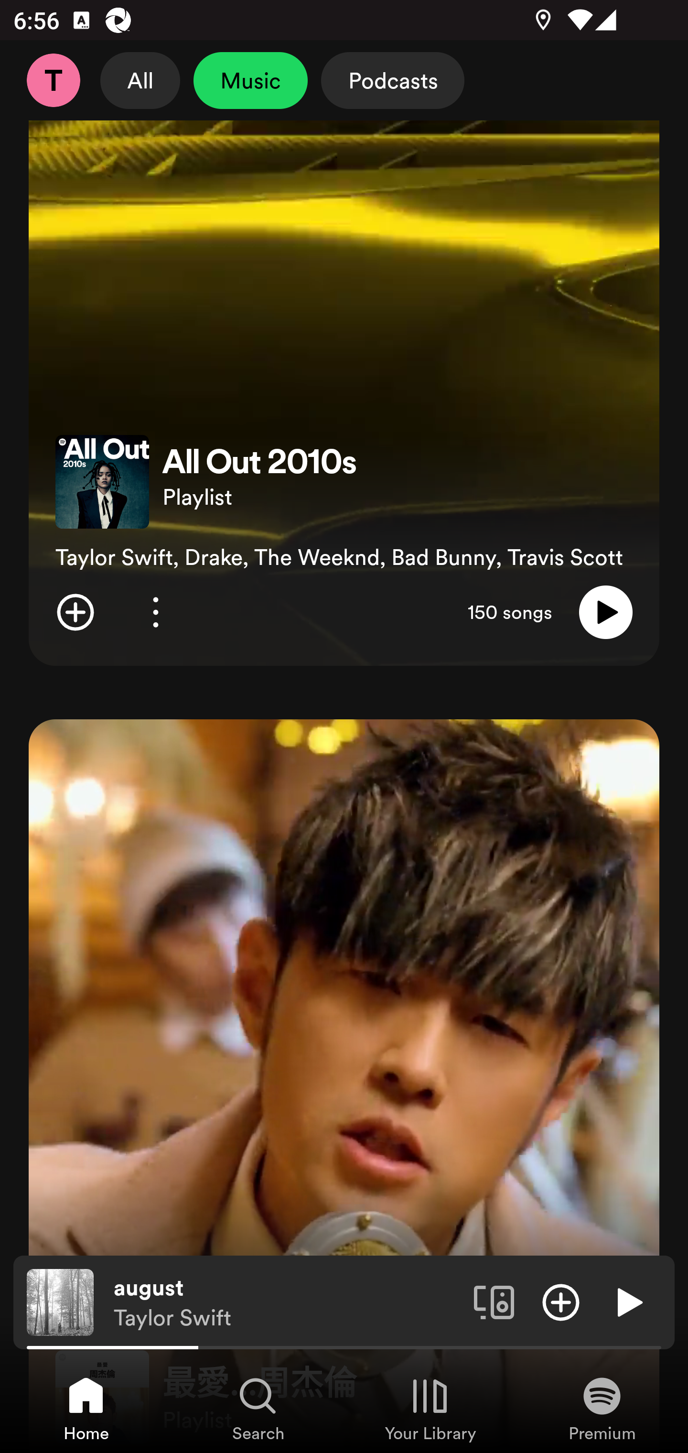  Describe the element at coordinates (628, 1301) in the screenshot. I see `Play` at that location.